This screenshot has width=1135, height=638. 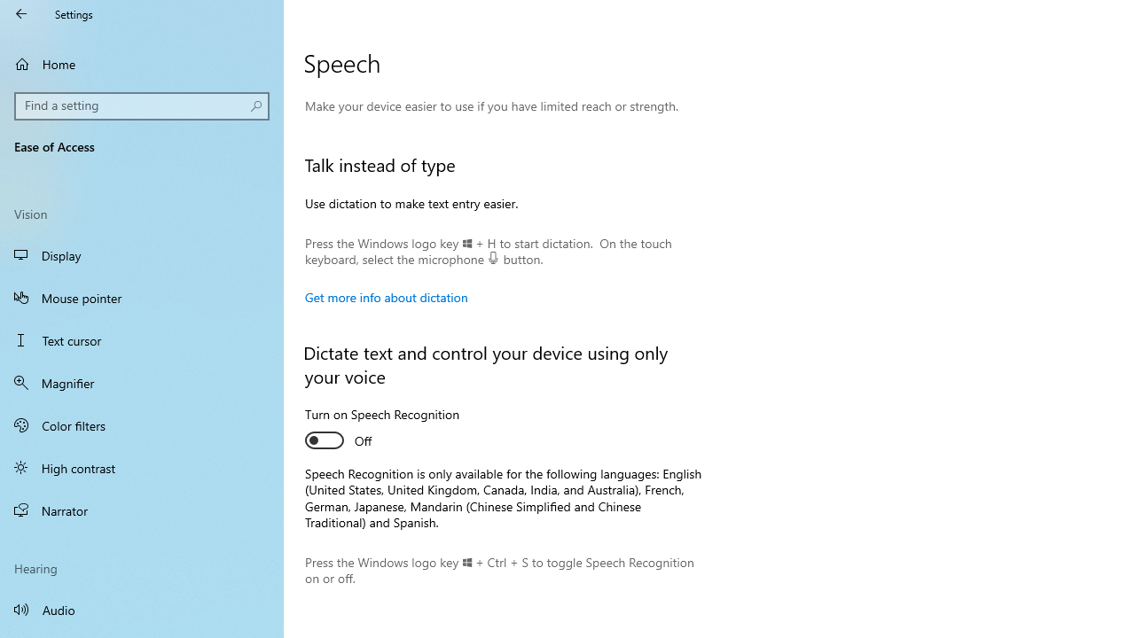 I want to click on Magnifier, so click(x=142, y=383).